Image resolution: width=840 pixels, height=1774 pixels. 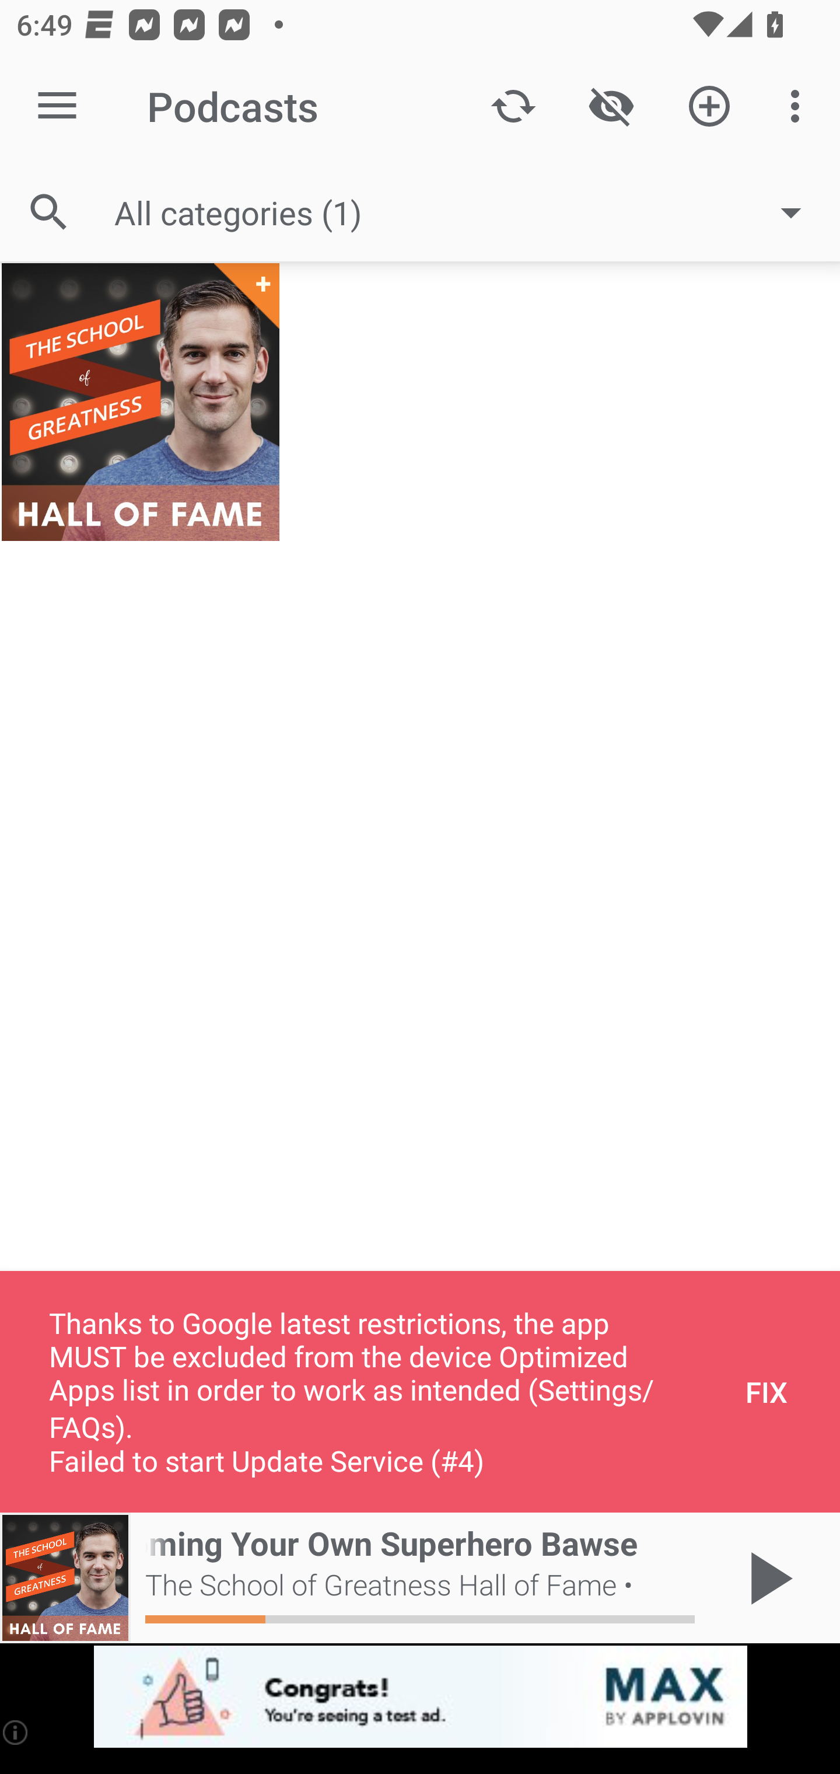 I want to click on The School of Greatness Hall of Fame +, so click(x=140, y=401).